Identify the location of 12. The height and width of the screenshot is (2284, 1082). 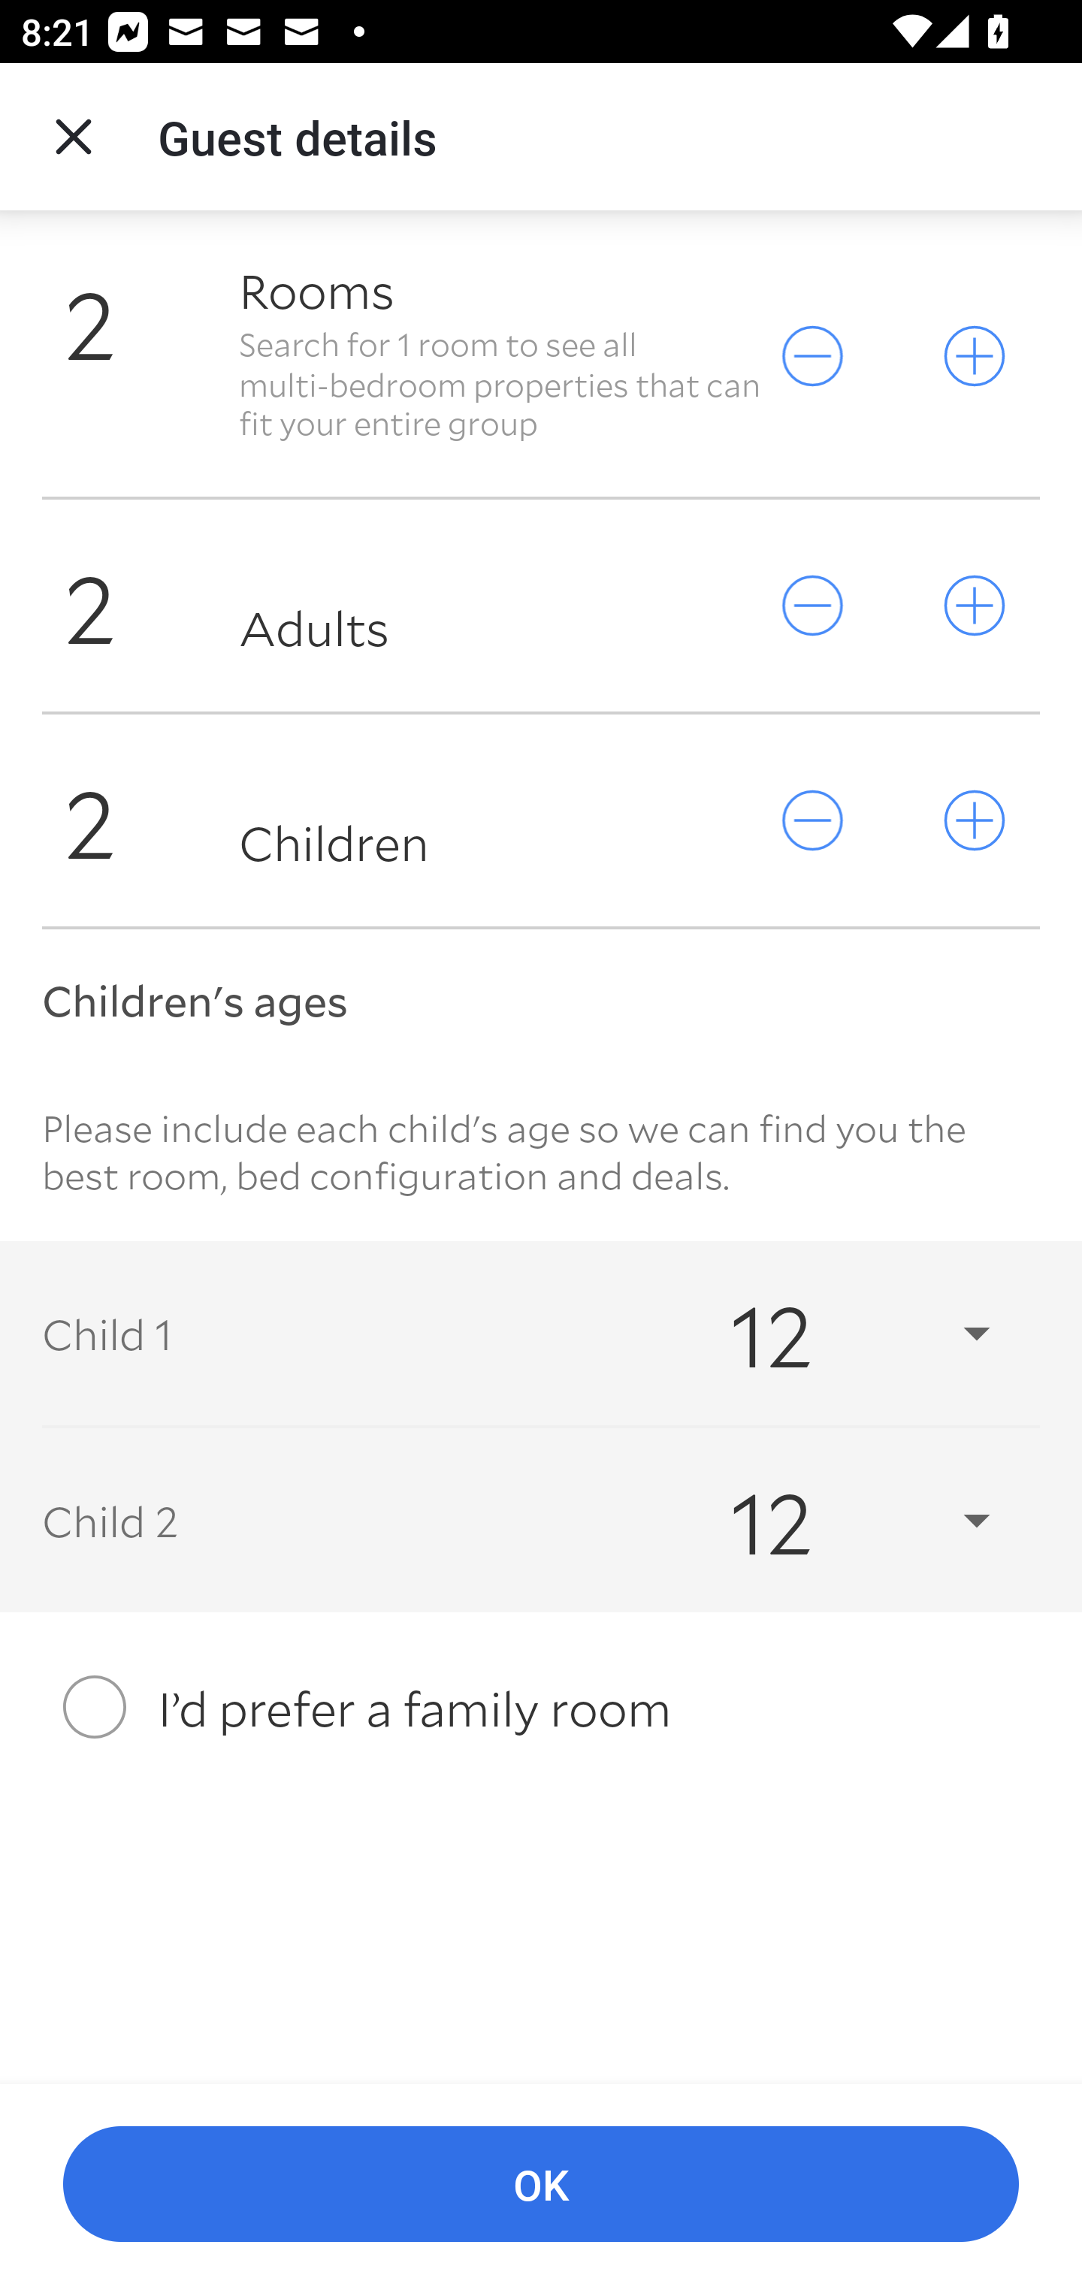
(834, 1519).